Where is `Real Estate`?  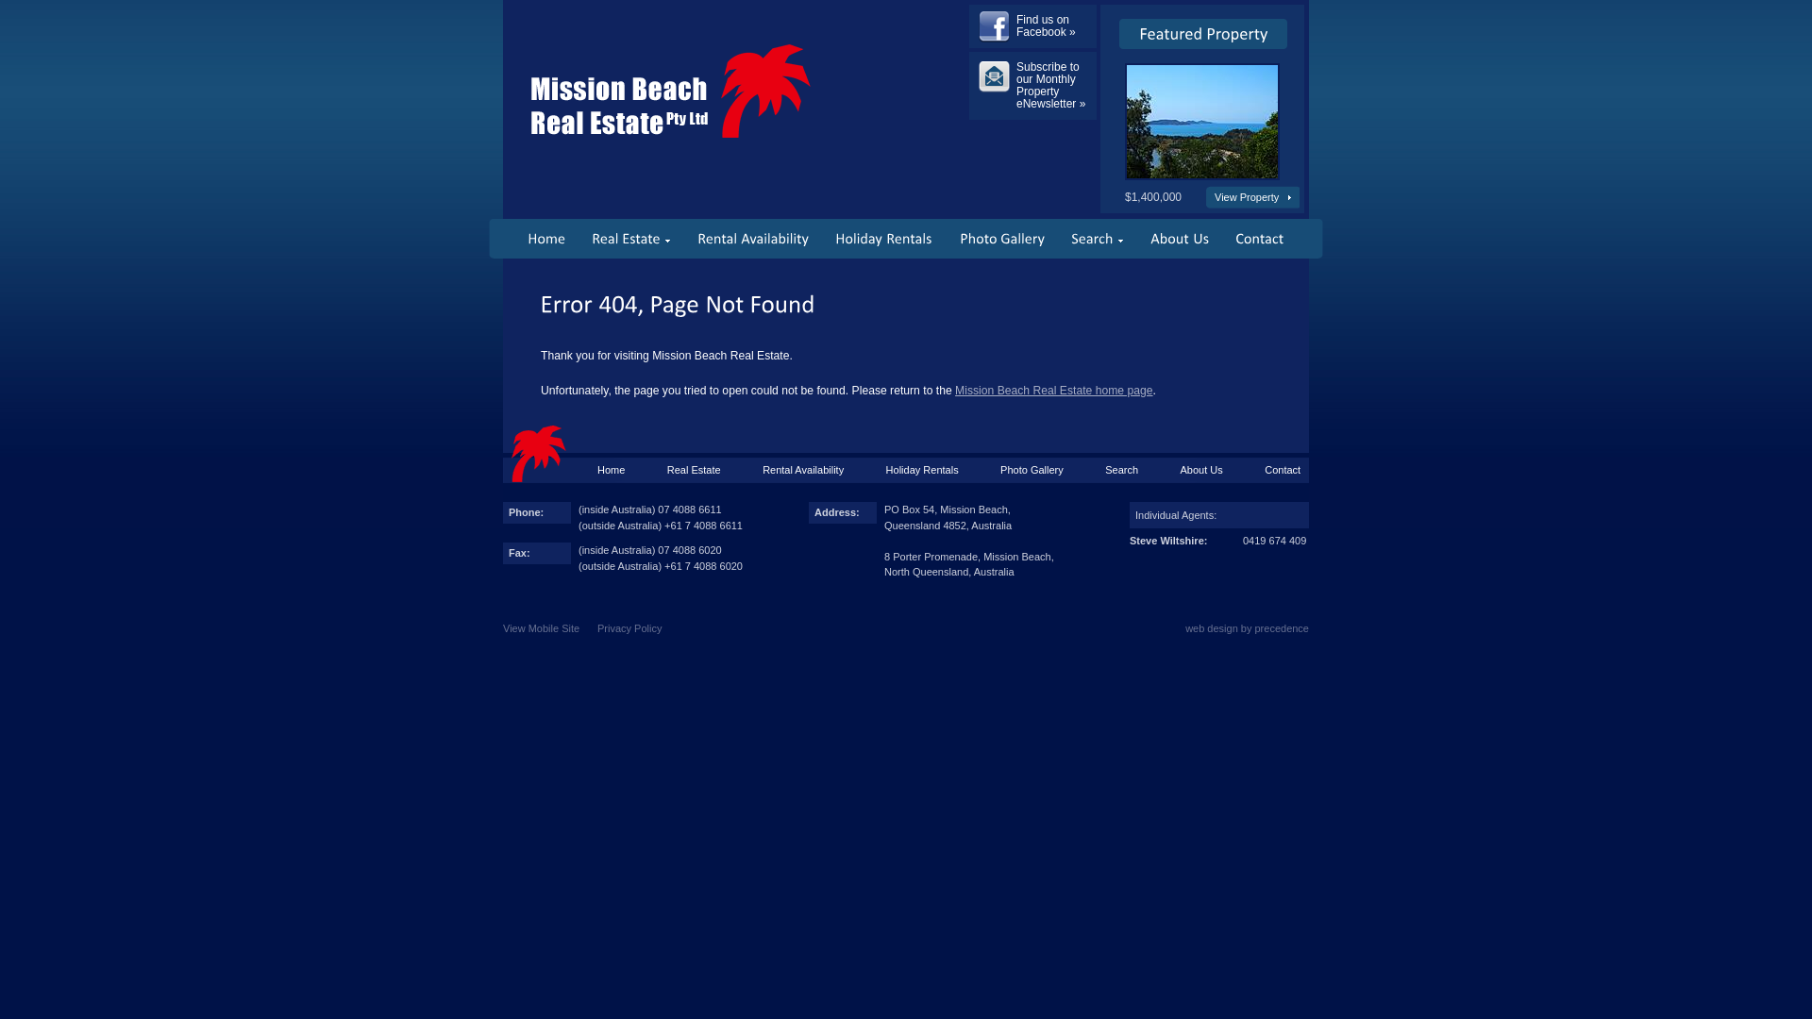 Real Estate is located at coordinates (695, 470).